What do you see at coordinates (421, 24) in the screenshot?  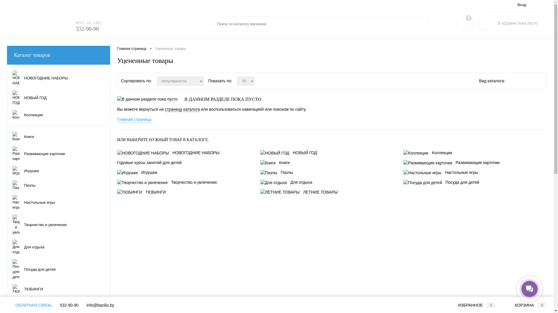 I see `Y` at bounding box center [421, 24].